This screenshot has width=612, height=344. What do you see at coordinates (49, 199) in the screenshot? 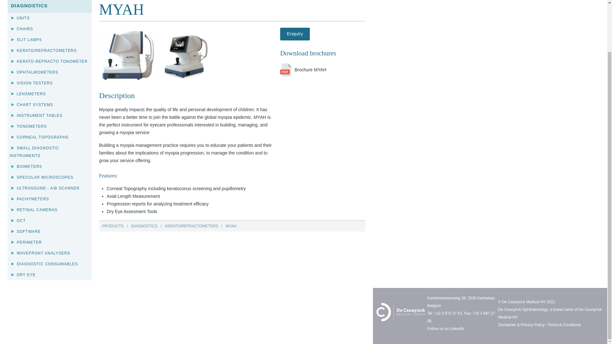
I see `PACHYMETERS` at bounding box center [49, 199].